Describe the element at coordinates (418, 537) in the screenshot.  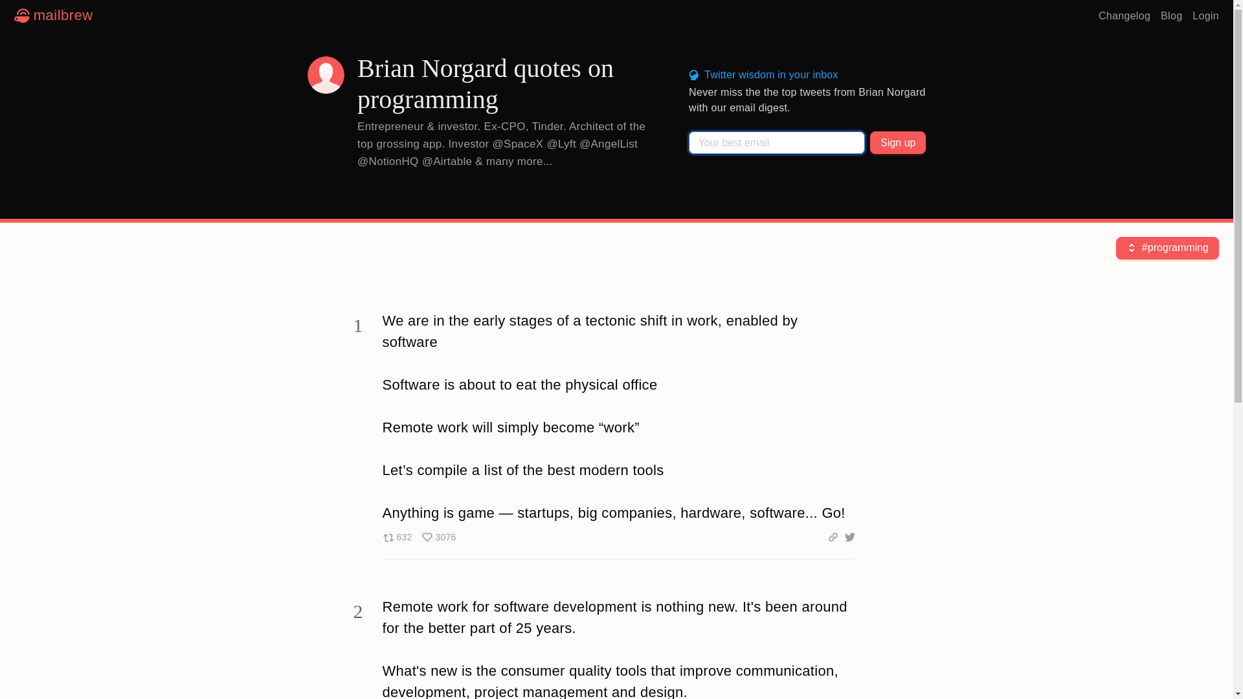
I see `Changelog` at that location.